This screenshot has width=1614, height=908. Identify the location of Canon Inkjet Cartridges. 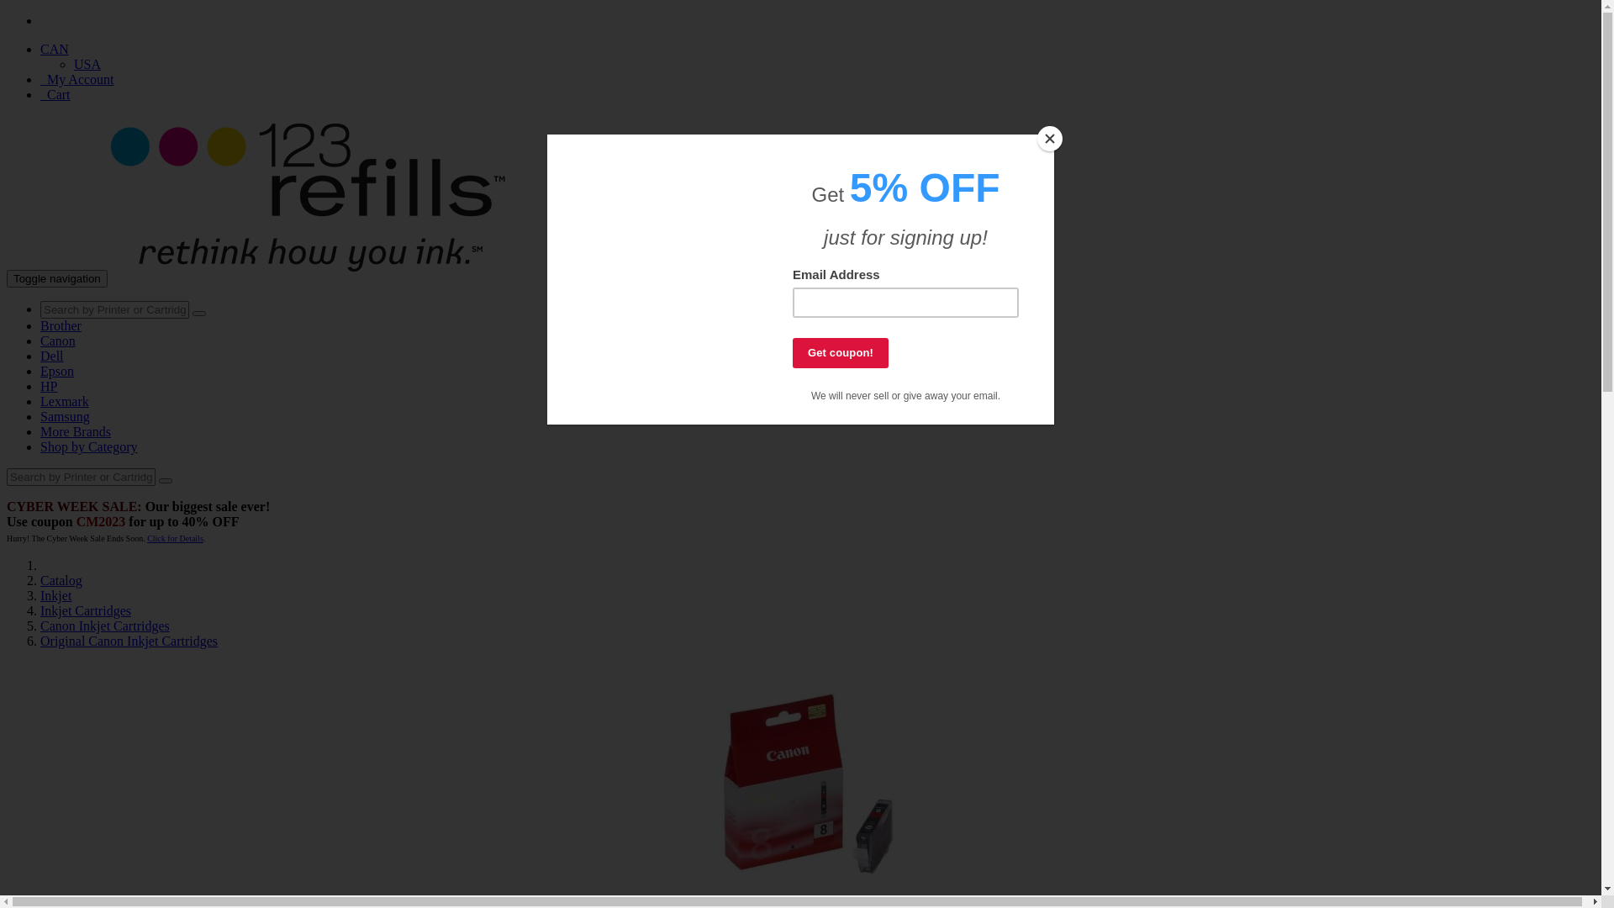
(105, 626).